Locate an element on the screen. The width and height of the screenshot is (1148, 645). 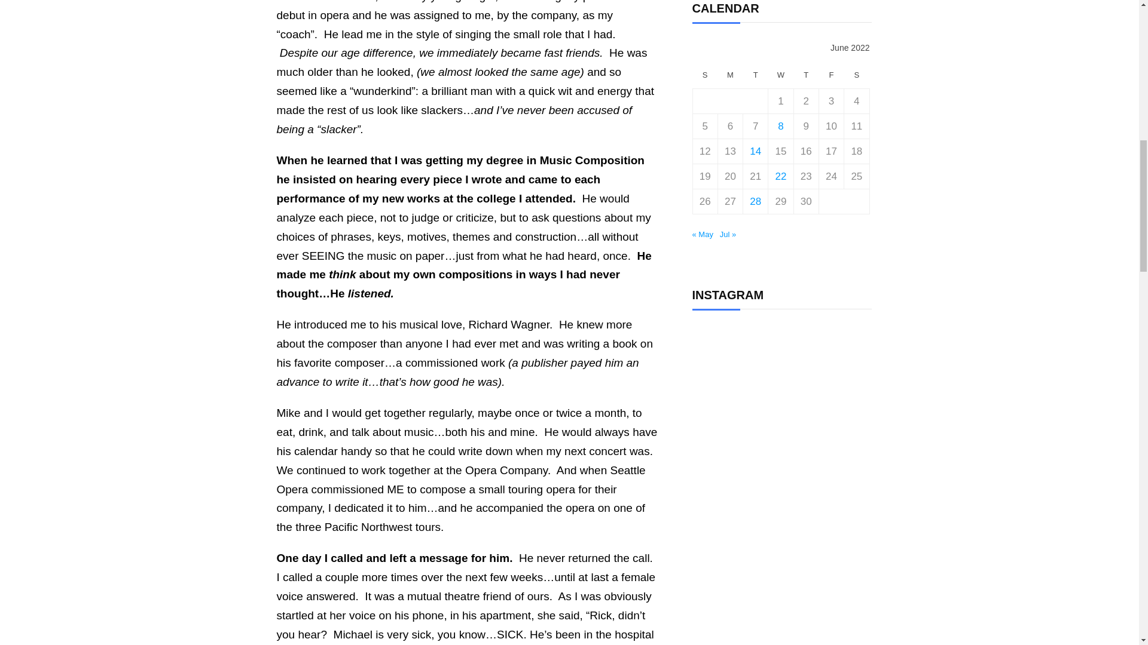
Monday is located at coordinates (730, 76).